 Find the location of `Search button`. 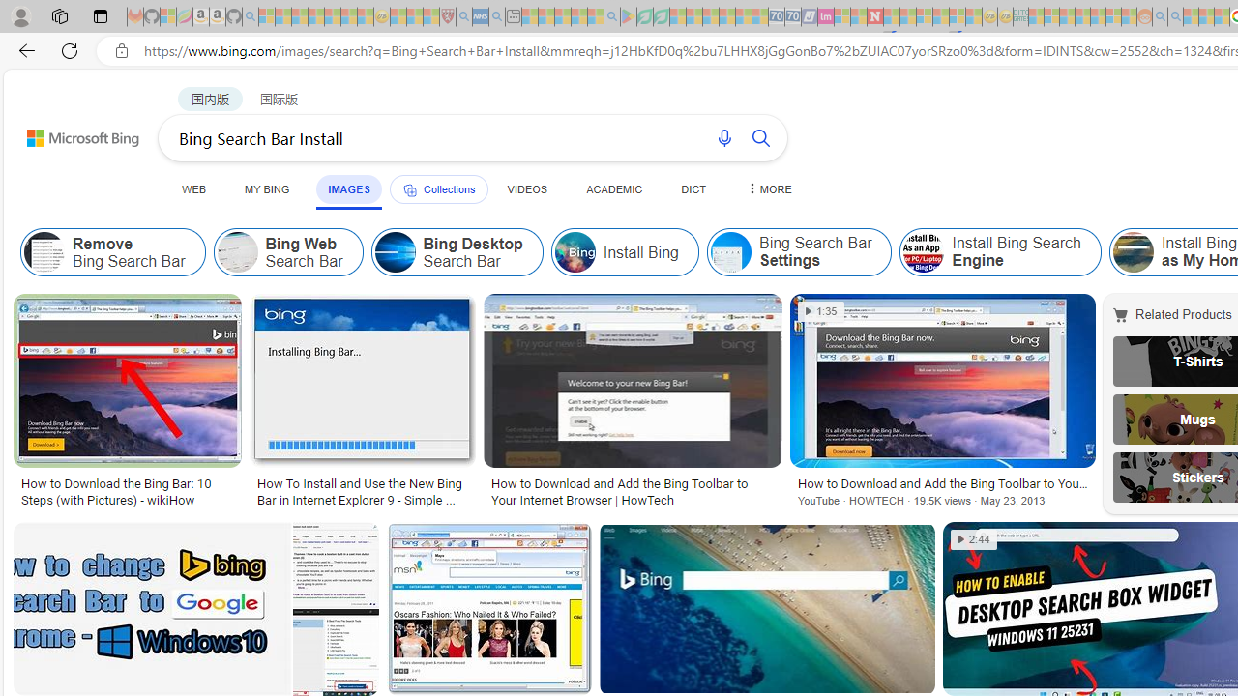

Search button is located at coordinates (760, 137).